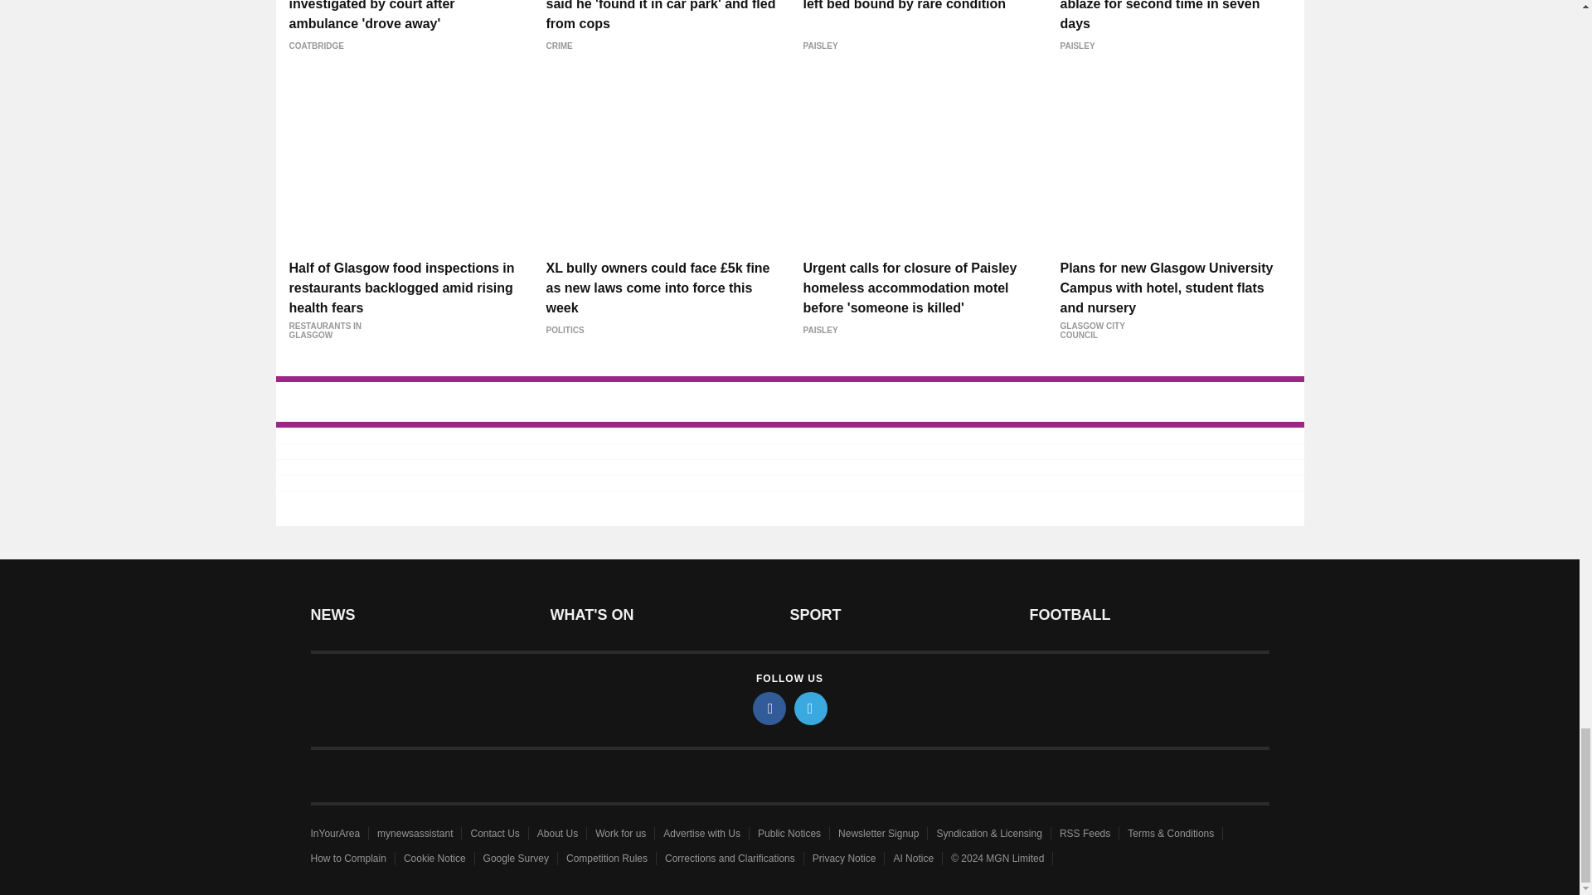 This screenshot has height=895, width=1592. I want to click on twitter, so click(811, 708).